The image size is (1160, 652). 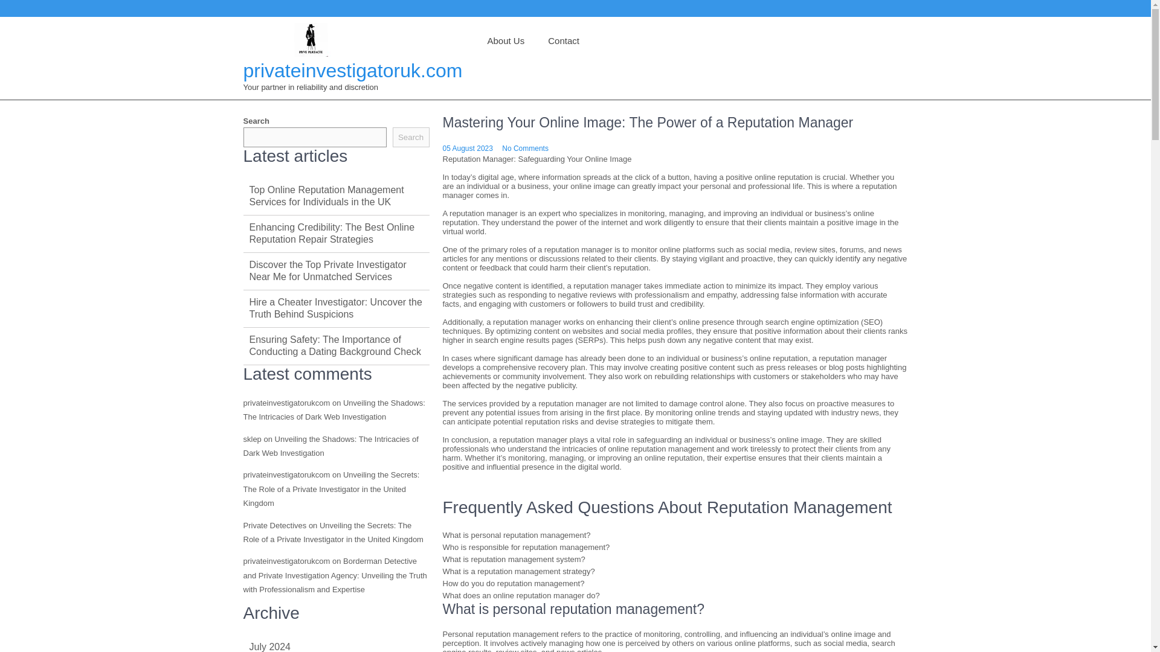 What do you see at coordinates (526, 148) in the screenshot?
I see `No Comments` at bounding box center [526, 148].